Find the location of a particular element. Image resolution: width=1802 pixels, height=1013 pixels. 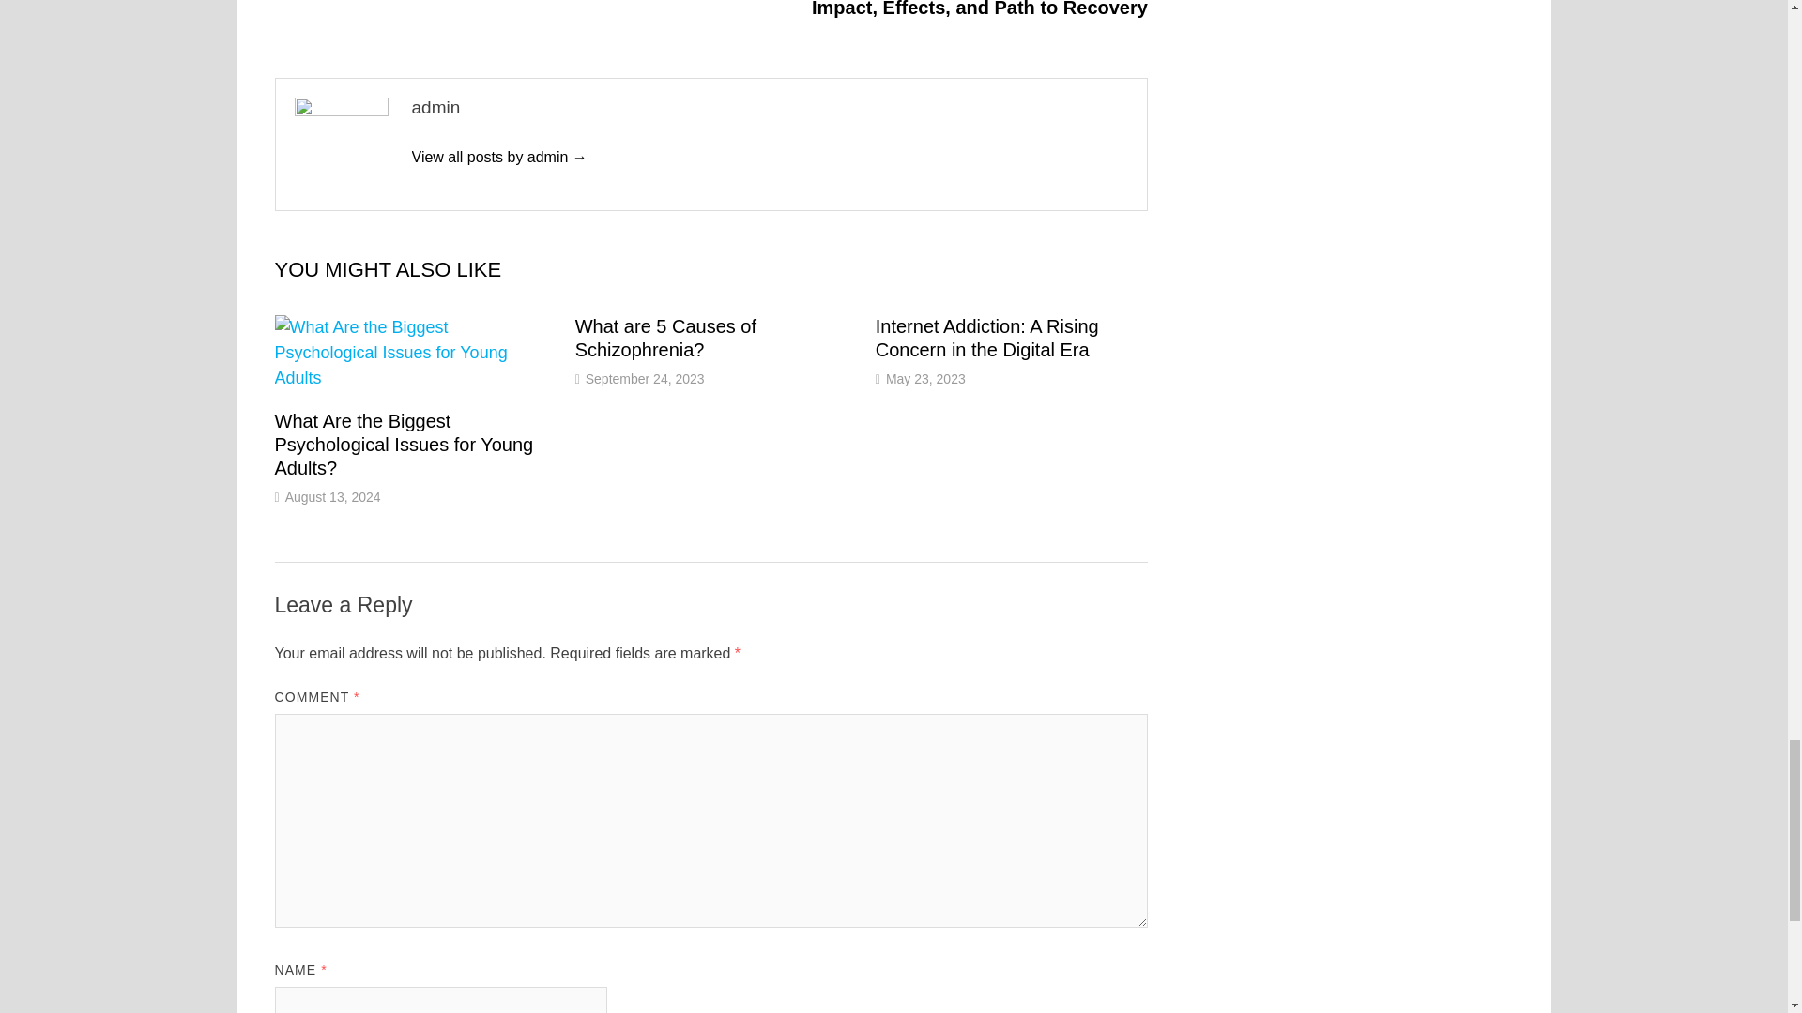

What are 5 Causes of Schizophrenia? is located at coordinates (665, 338).